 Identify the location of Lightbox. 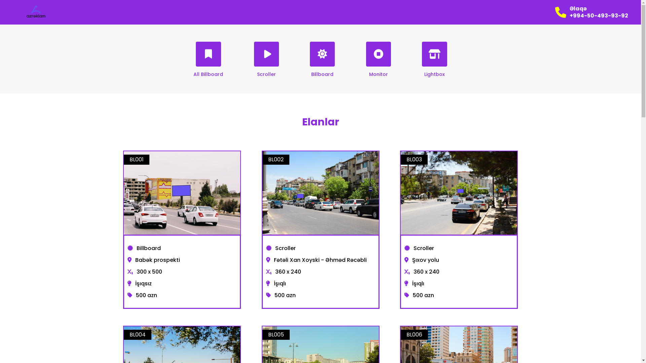
(435, 64).